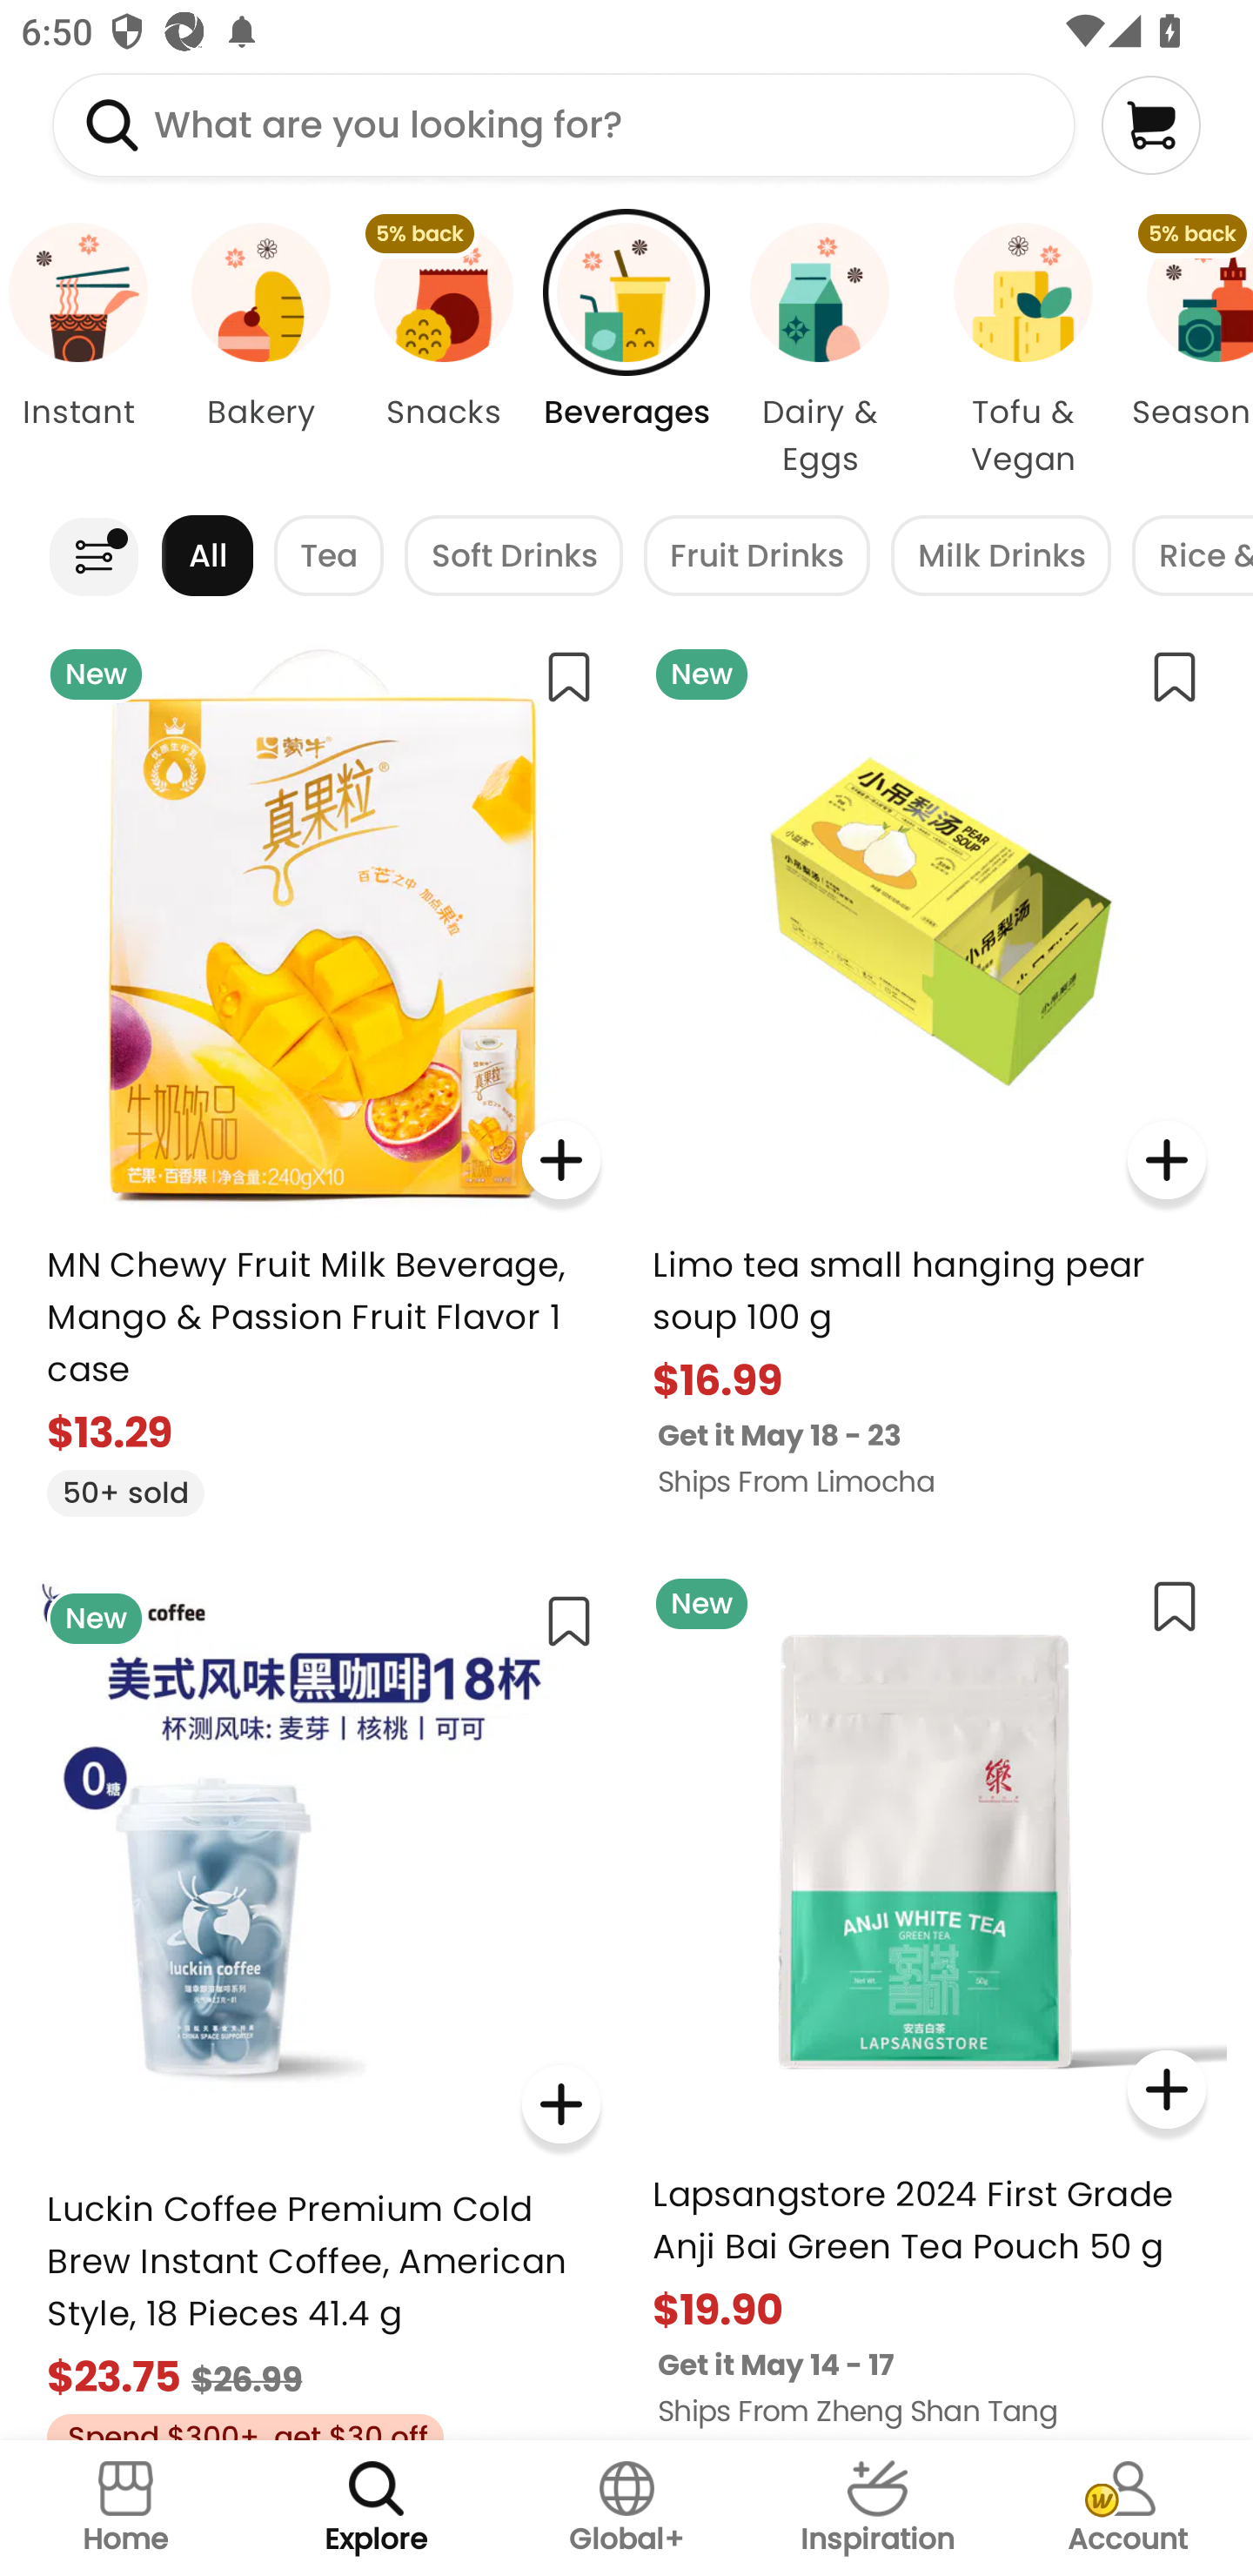 This screenshot has width=1253, height=2576. What do you see at coordinates (626, 352) in the screenshot?
I see `Beverages` at bounding box center [626, 352].